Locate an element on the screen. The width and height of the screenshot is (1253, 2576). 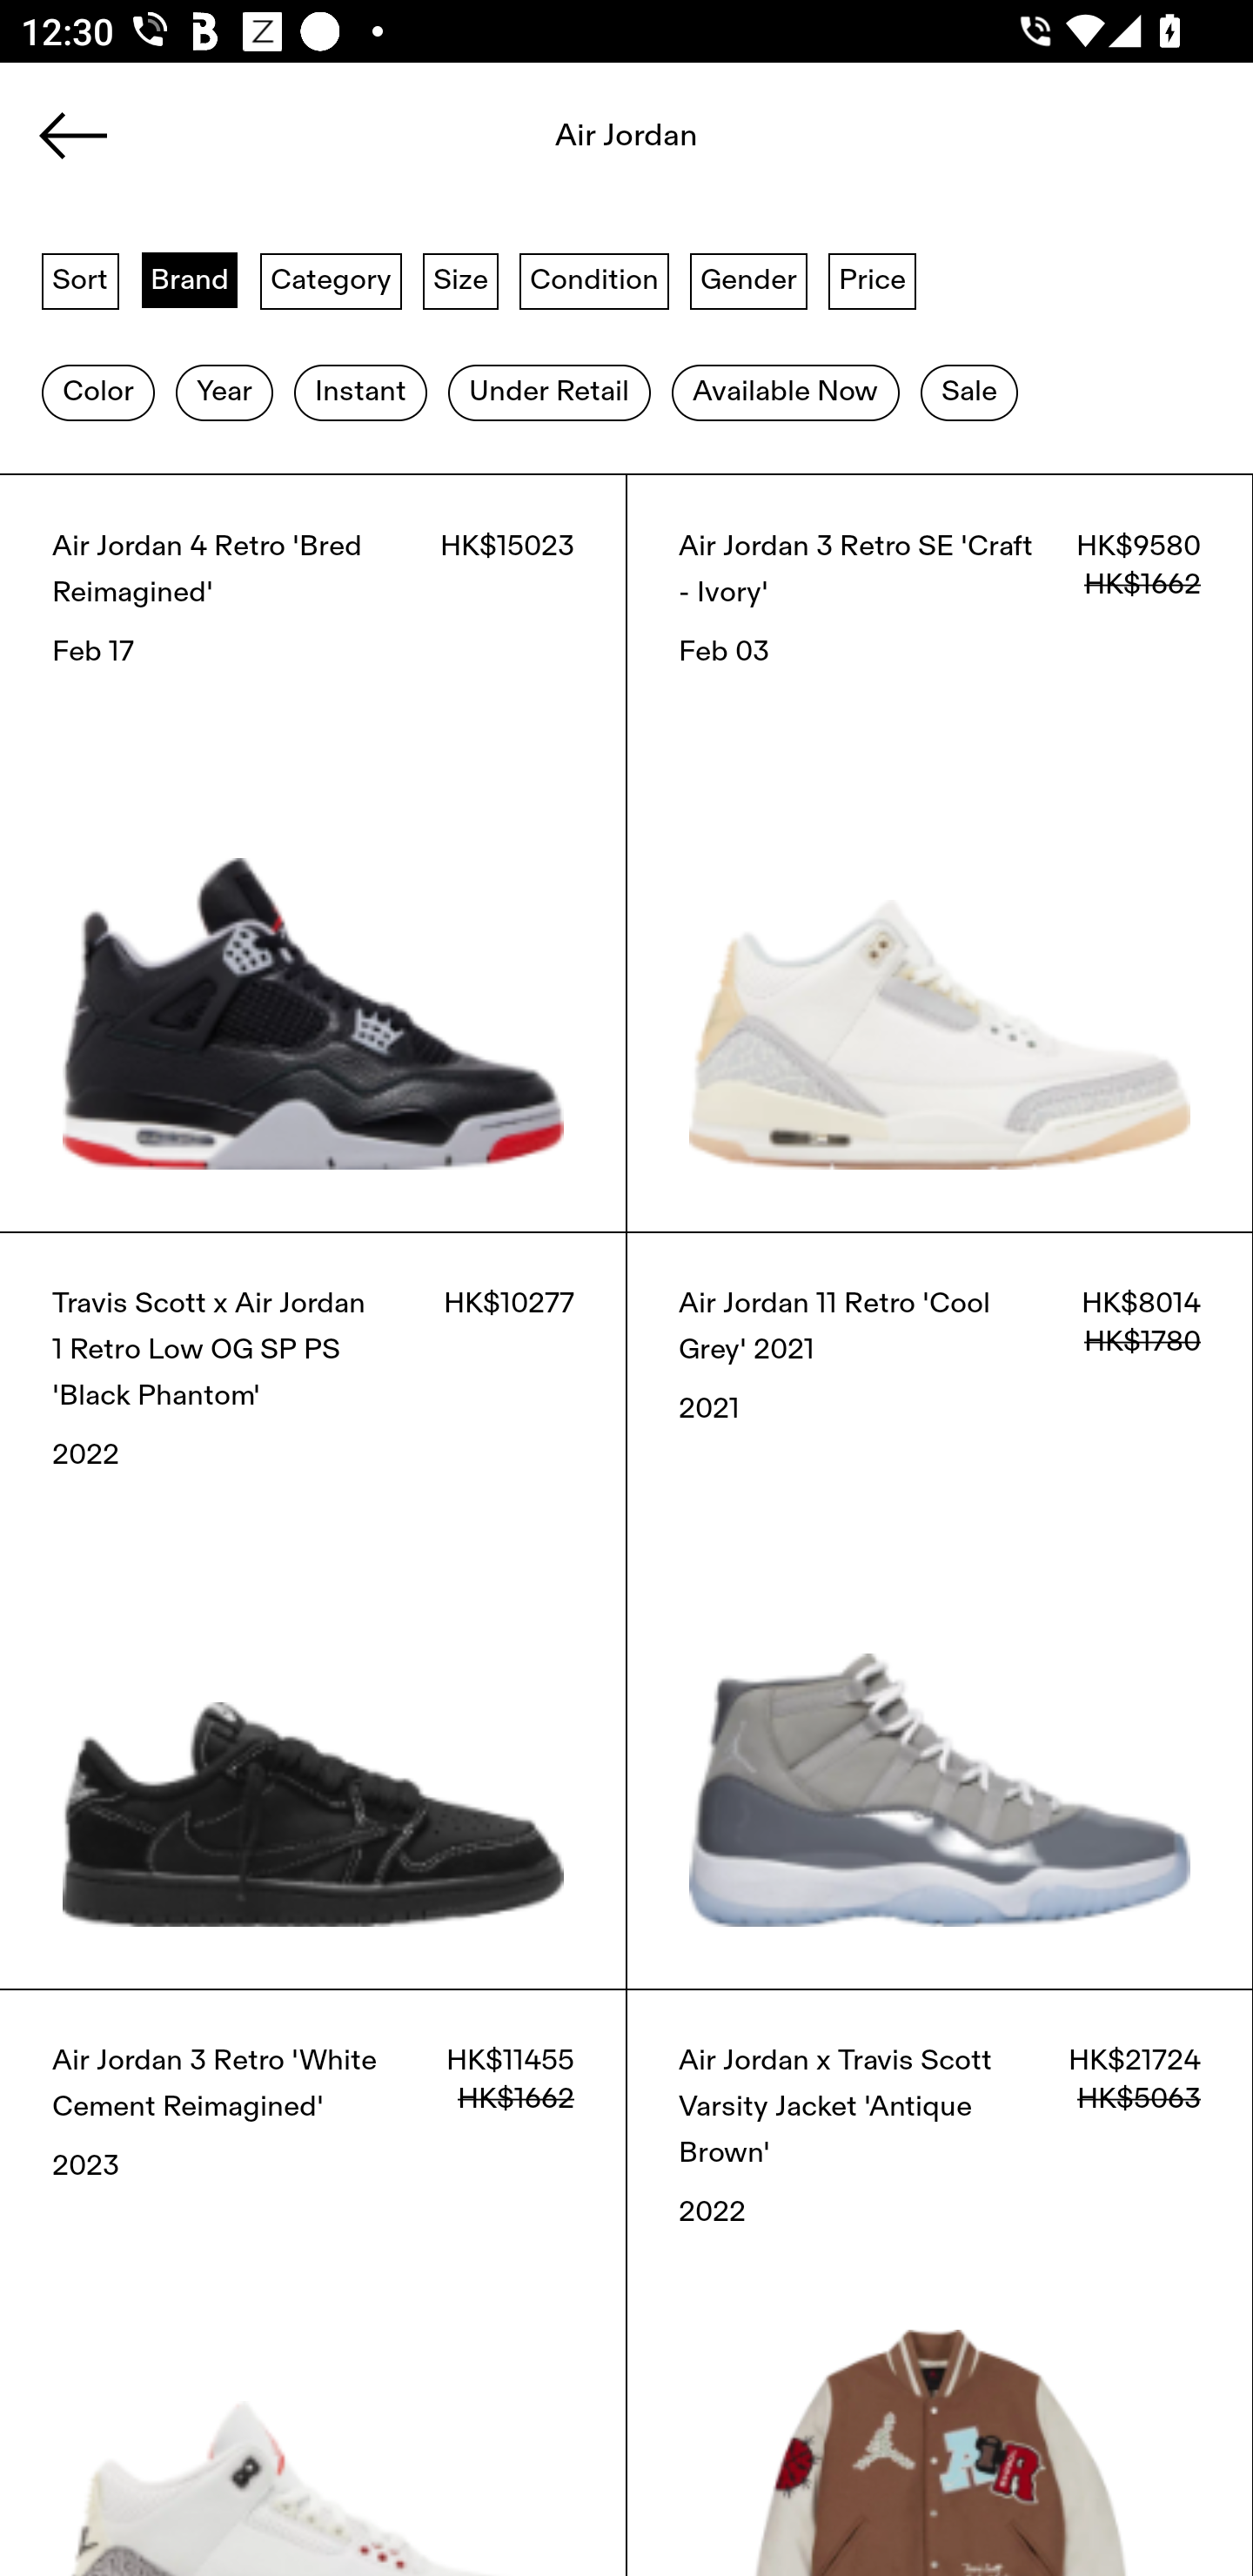
Available Now is located at coordinates (785, 392).